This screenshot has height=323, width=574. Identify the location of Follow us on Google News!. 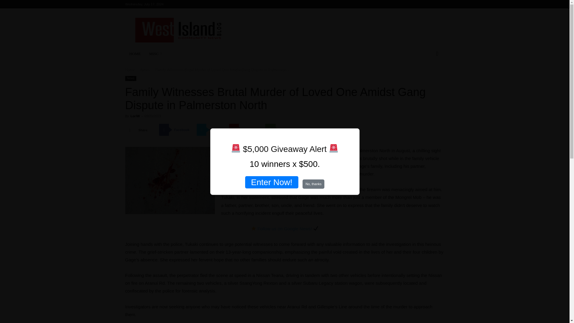
(285, 228).